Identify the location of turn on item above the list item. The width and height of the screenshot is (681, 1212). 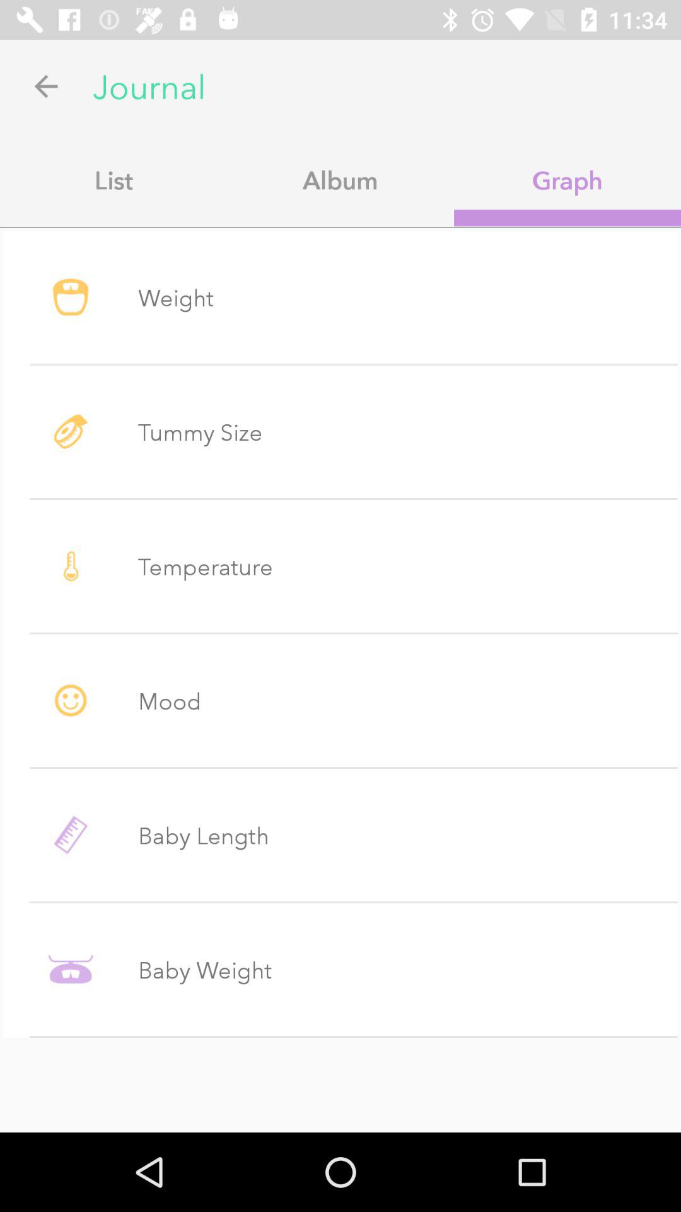
(46, 86).